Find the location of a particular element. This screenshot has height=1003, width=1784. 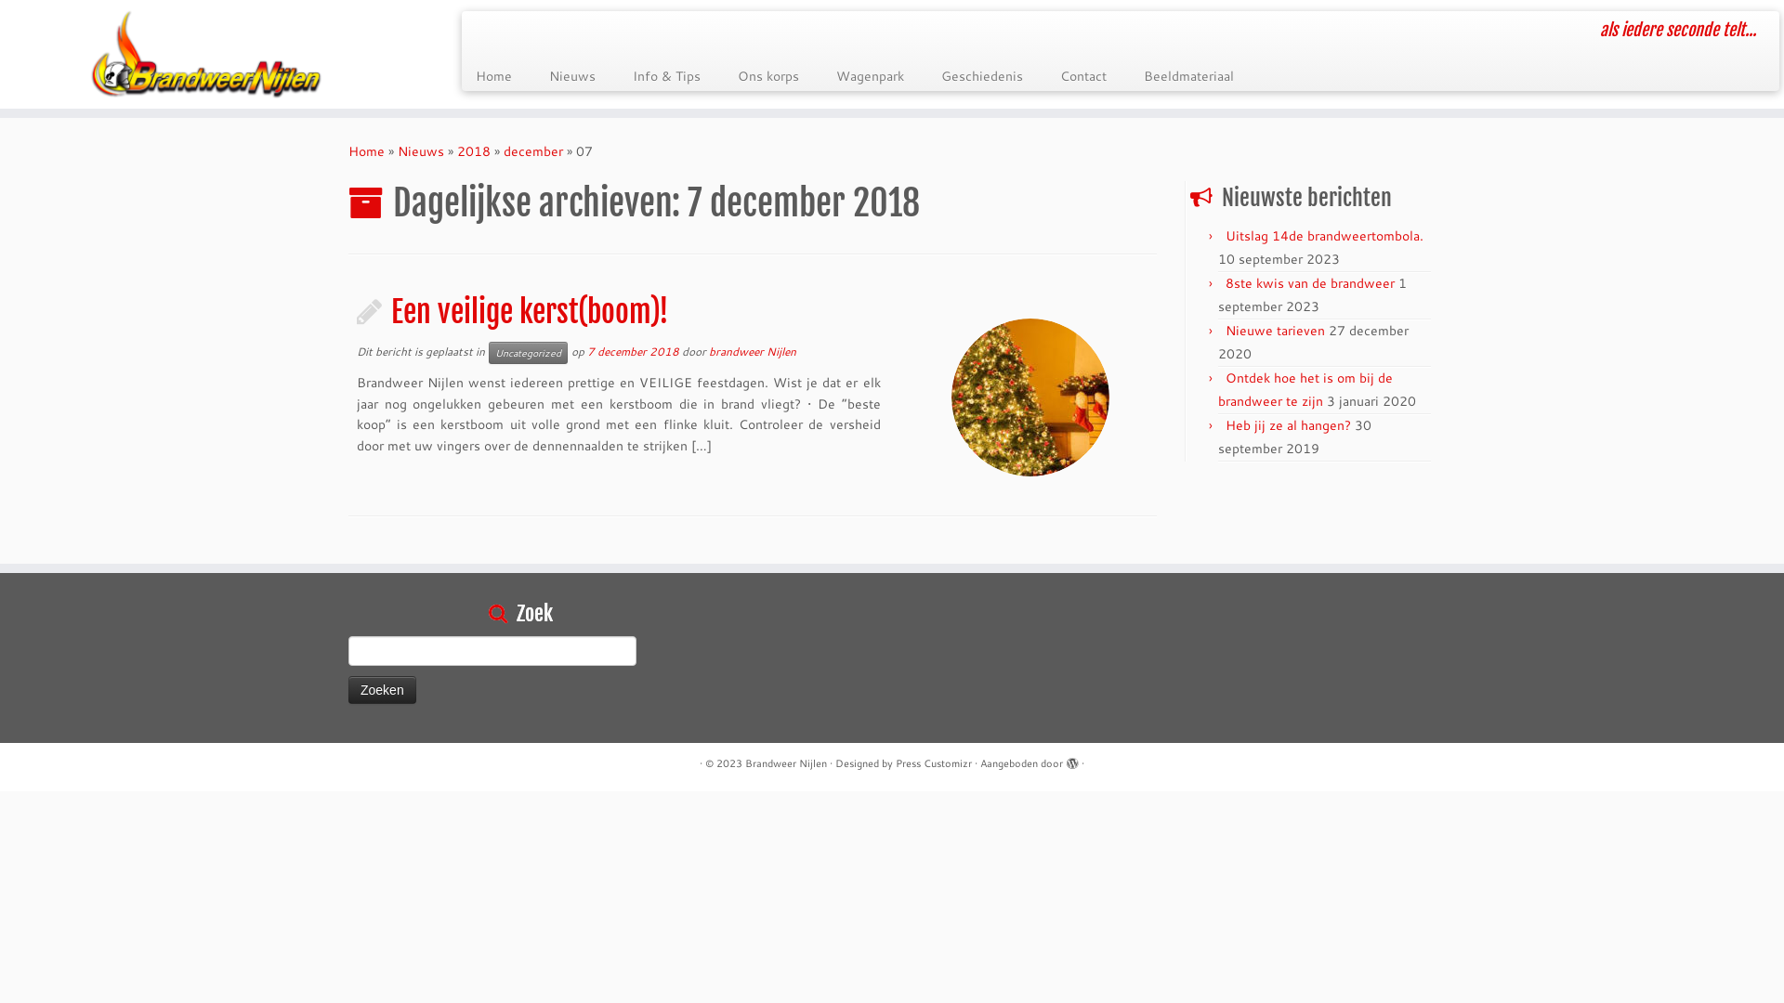

2018 is located at coordinates (474, 151).